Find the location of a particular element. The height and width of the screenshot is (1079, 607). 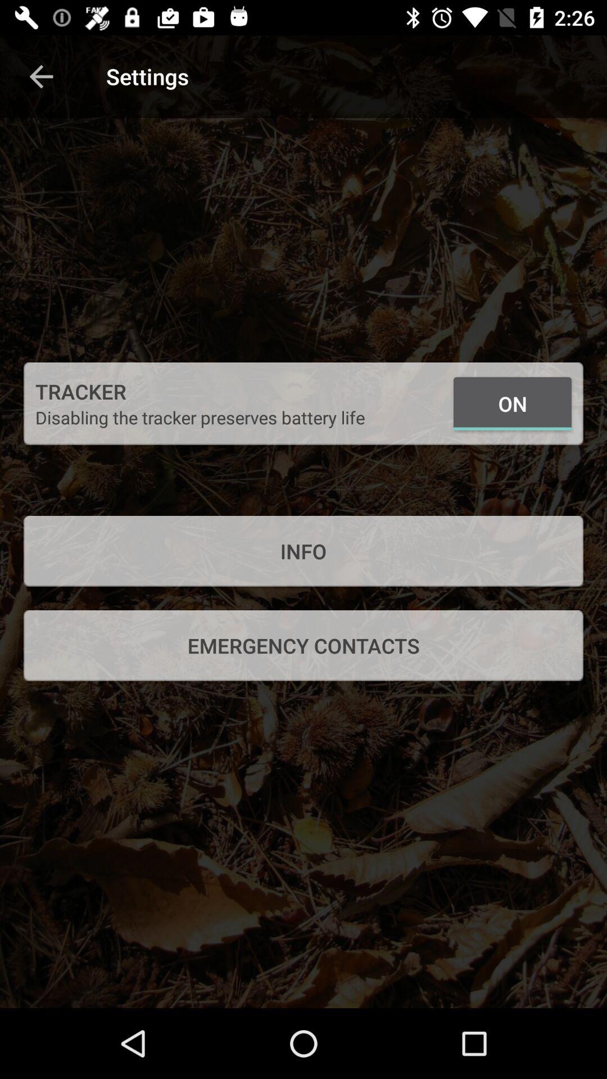

choose item next to settings icon is located at coordinates (41, 76).